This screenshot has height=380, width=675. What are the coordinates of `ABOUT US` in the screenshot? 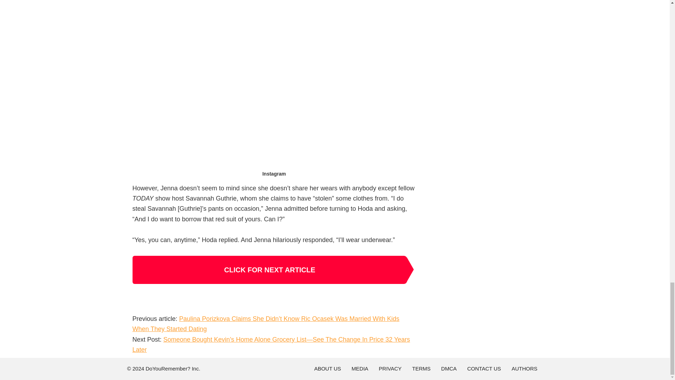 It's located at (328, 369).